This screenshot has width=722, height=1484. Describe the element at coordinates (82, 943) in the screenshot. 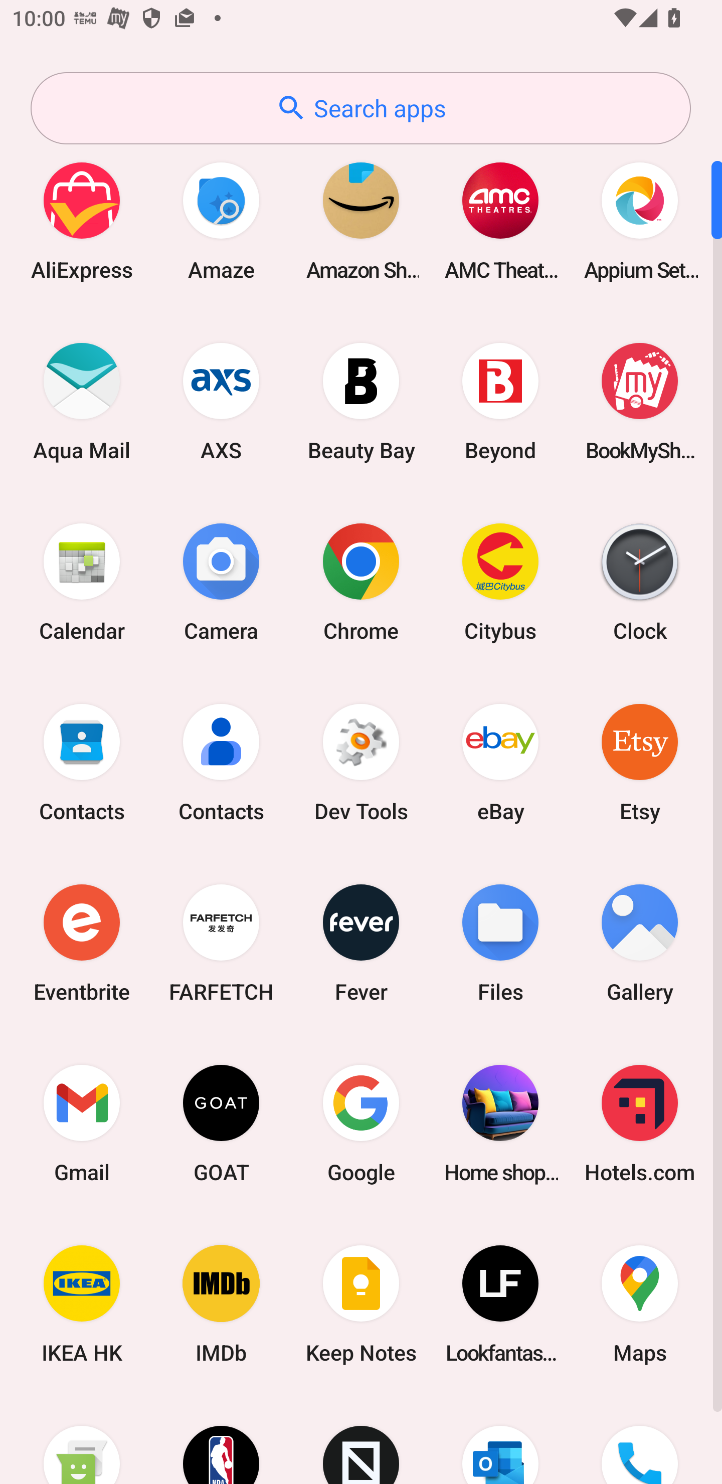

I see `Eventbrite` at that location.